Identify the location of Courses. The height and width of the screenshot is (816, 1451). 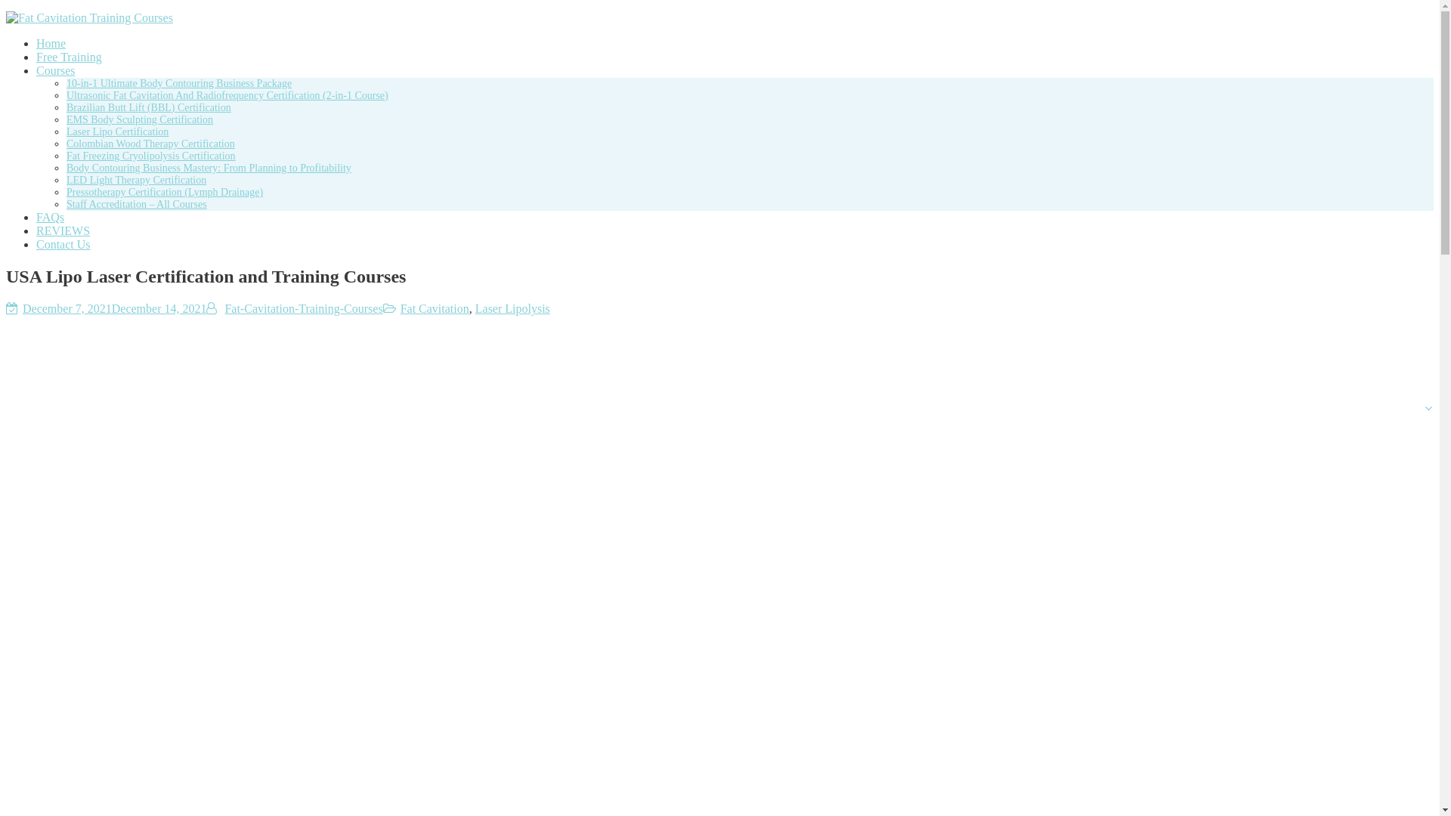
(56, 70).